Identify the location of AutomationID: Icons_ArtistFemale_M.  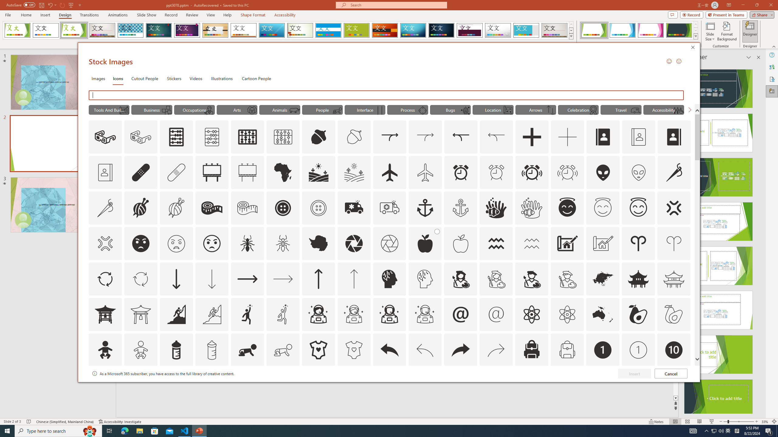
(496, 279).